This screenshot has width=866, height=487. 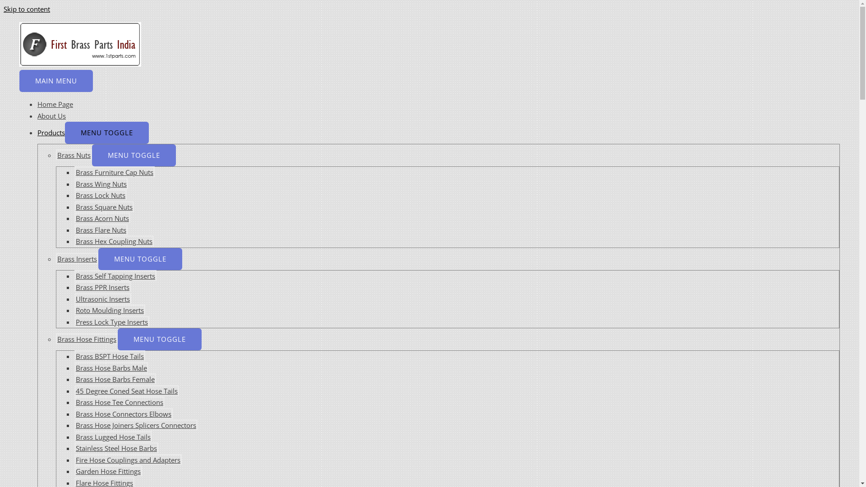 I want to click on Skip to content, so click(x=27, y=9).